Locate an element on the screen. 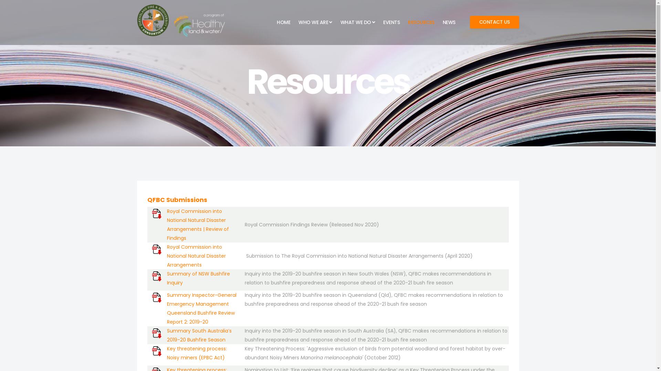 The height and width of the screenshot is (371, 661). RESOURCES is located at coordinates (421, 22).